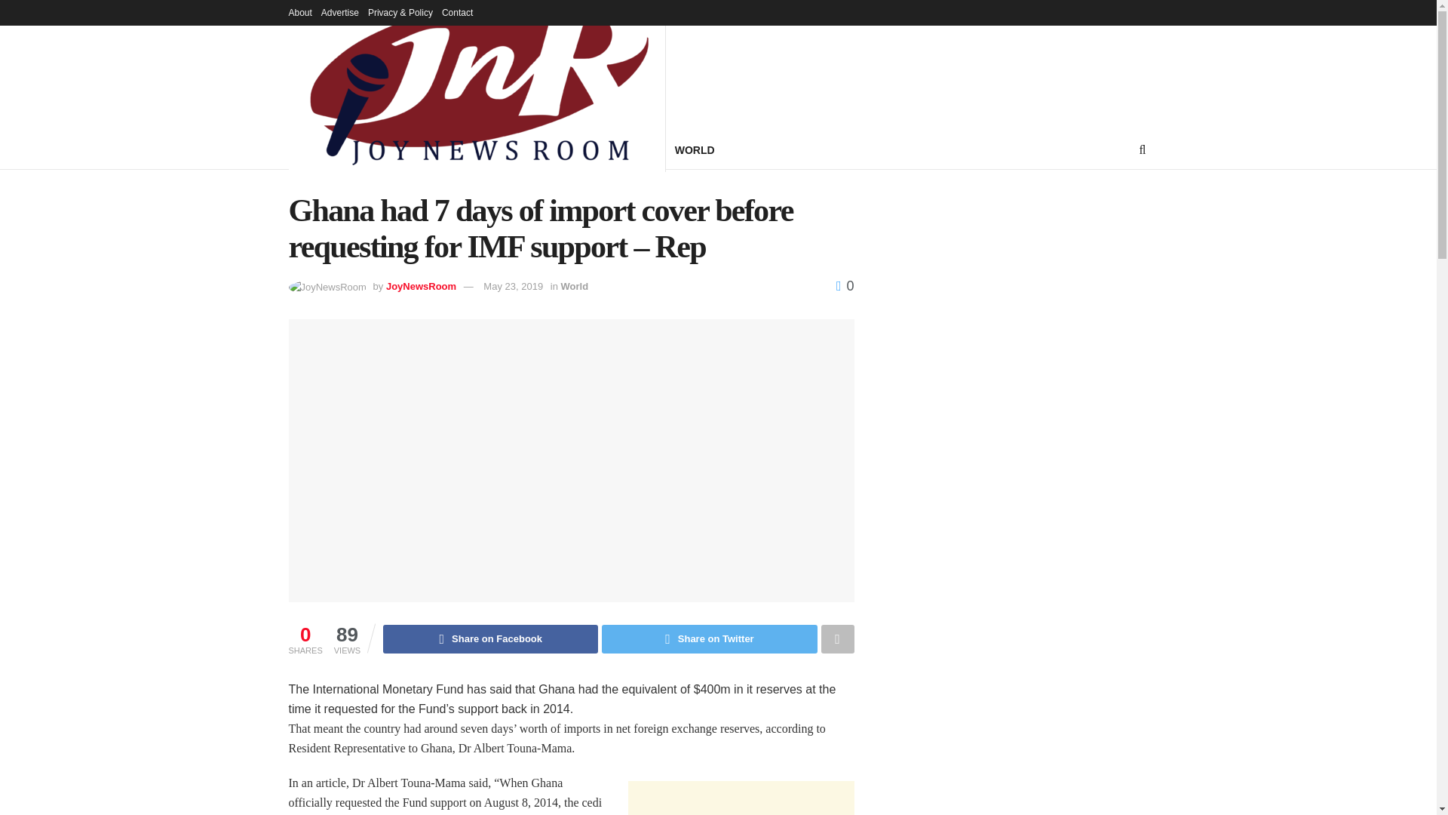 The width and height of the screenshot is (1448, 815). Describe the element at coordinates (637, 149) in the screenshot. I see `SPORTS` at that location.